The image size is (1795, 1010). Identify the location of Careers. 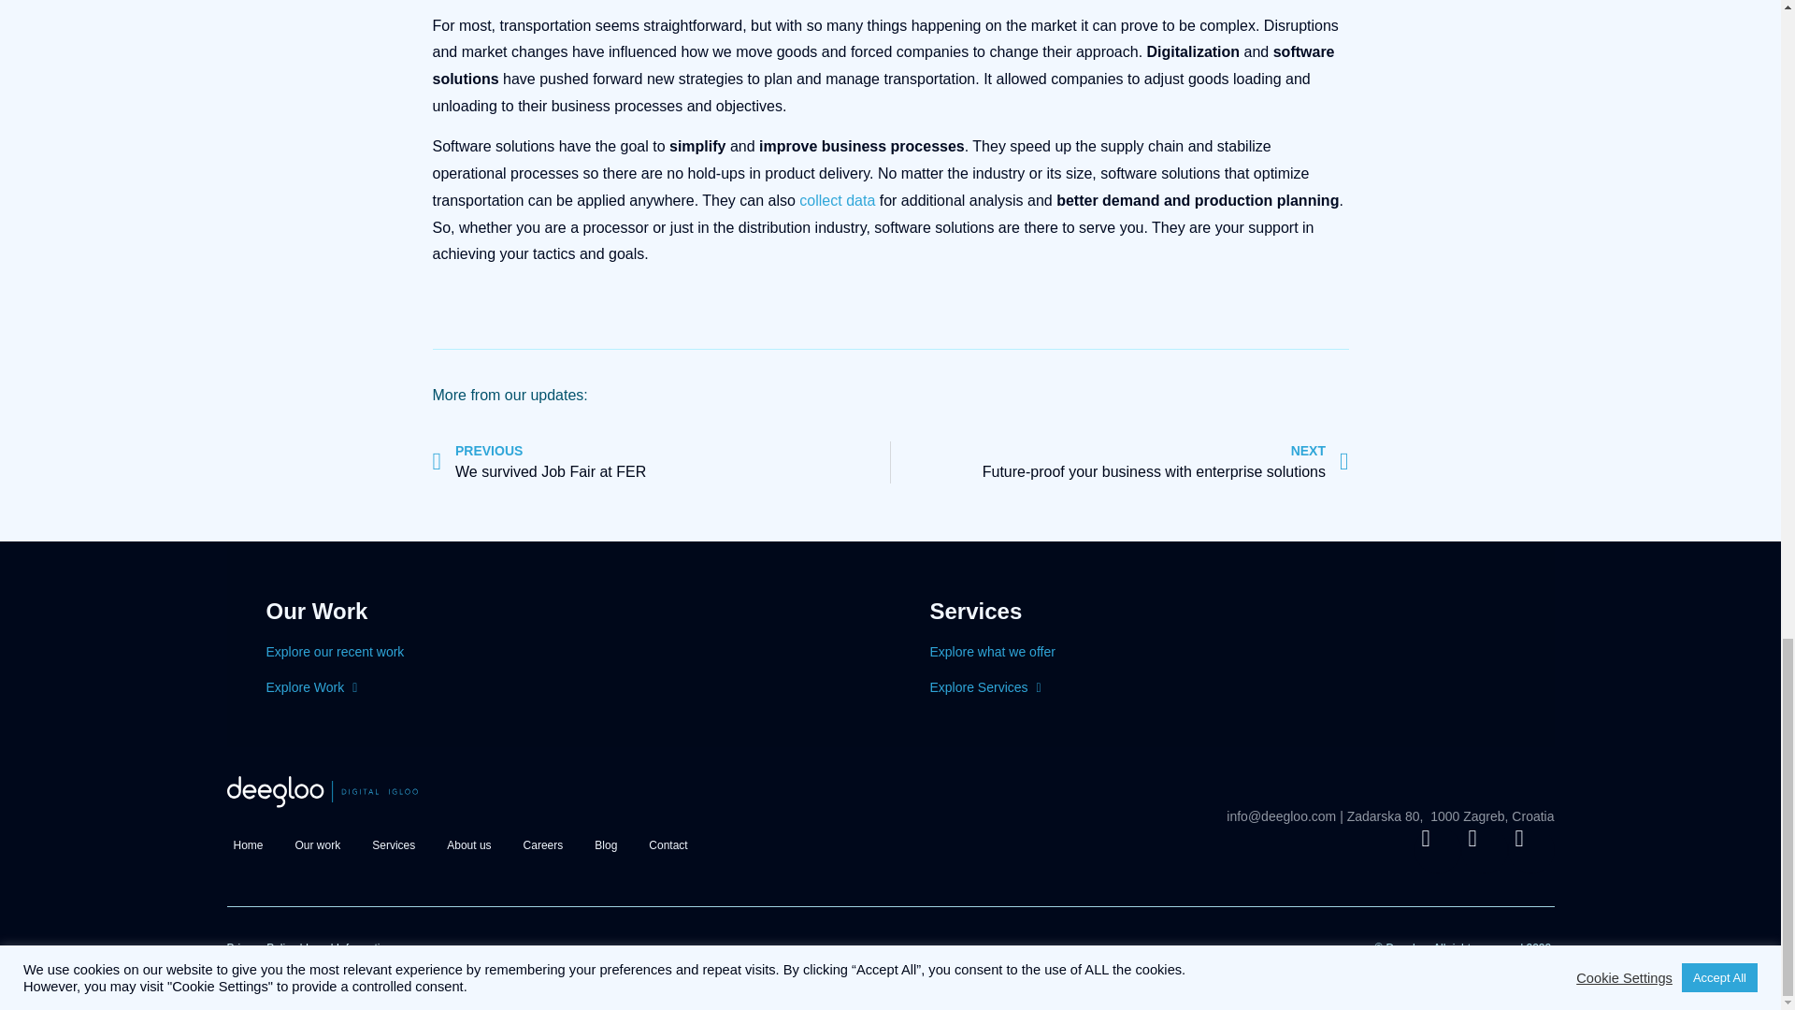
(543, 845).